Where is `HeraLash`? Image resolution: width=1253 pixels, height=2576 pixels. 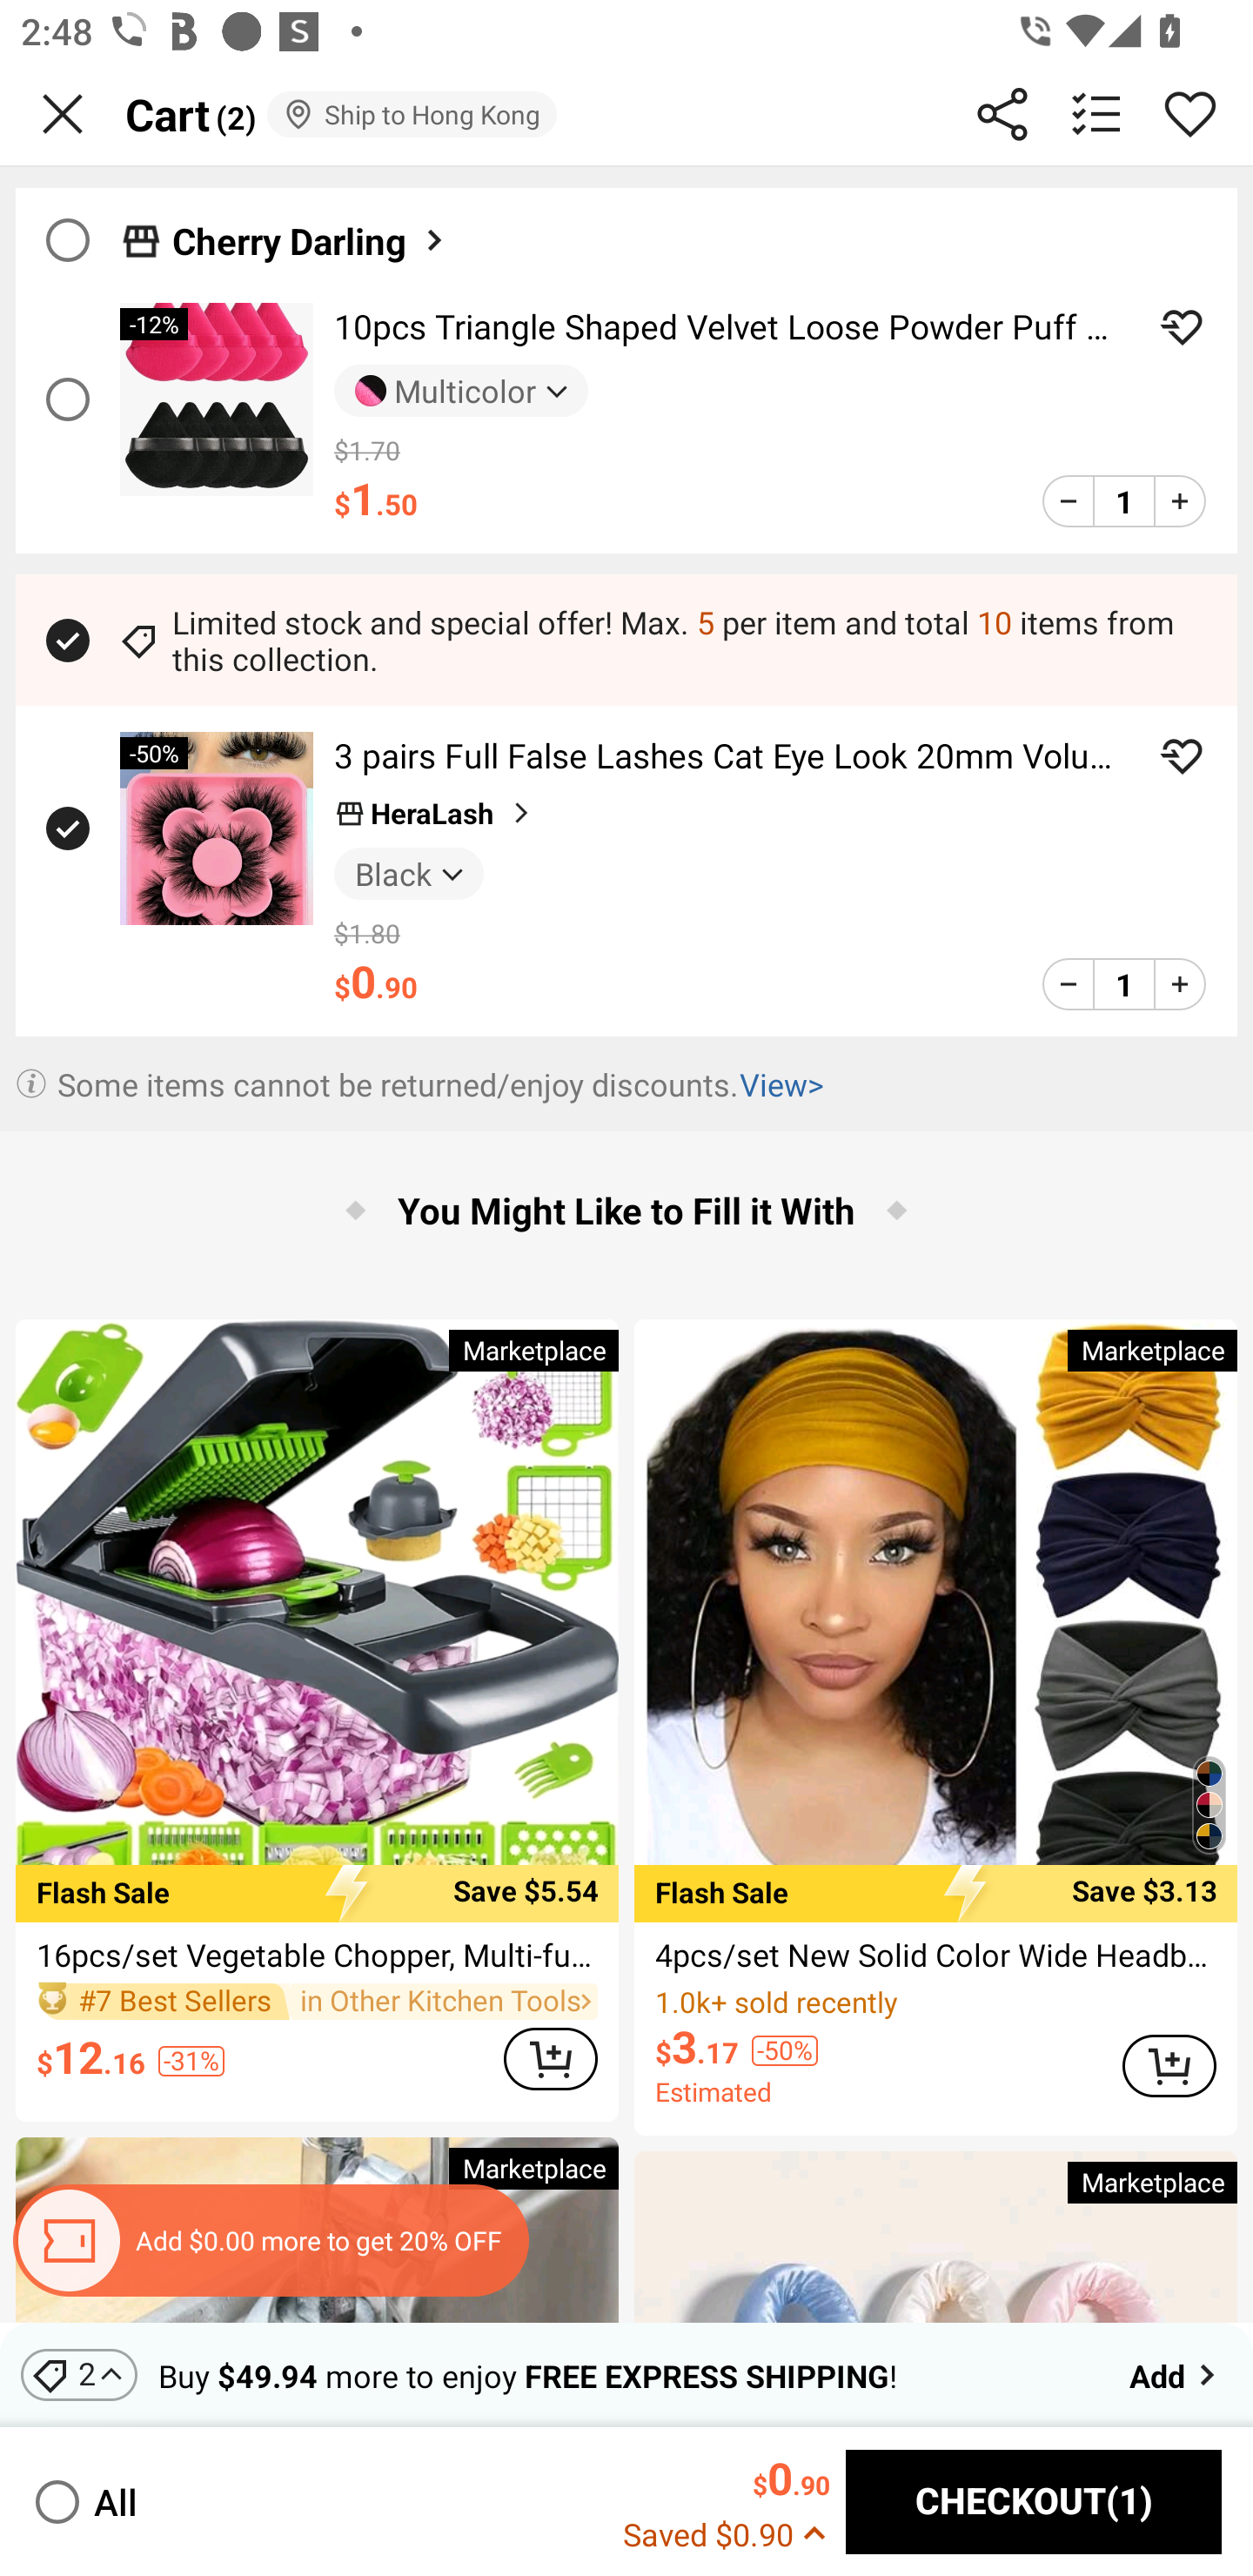
HeraLash is located at coordinates (435, 813).